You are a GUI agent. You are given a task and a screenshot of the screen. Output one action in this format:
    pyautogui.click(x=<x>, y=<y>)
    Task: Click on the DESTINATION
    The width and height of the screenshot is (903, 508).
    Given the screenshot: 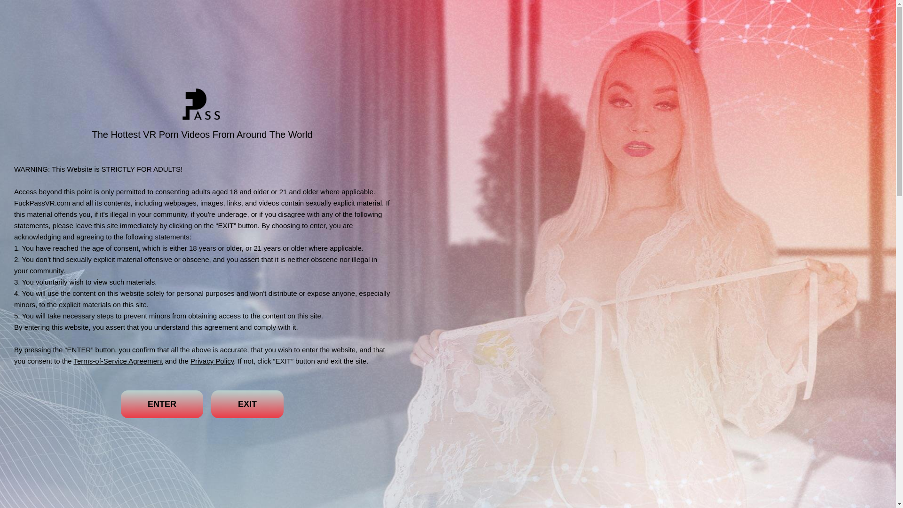 What is the action you would take?
    pyautogui.click(x=145, y=14)
    